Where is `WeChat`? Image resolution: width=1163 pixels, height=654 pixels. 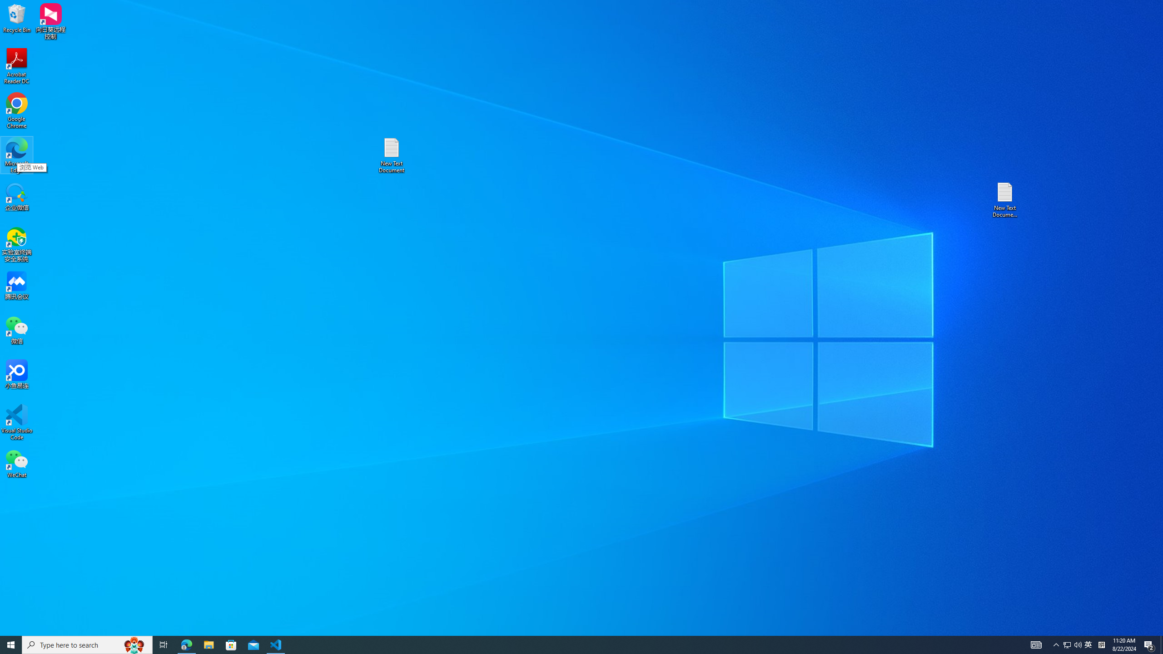
WeChat is located at coordinates (17, 463).